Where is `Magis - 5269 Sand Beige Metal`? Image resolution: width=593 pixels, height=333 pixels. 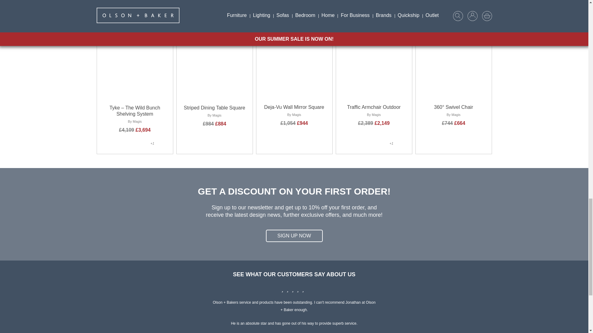
Magis - 5269 Sand Beige Metal is located at coordinates (145, 145).